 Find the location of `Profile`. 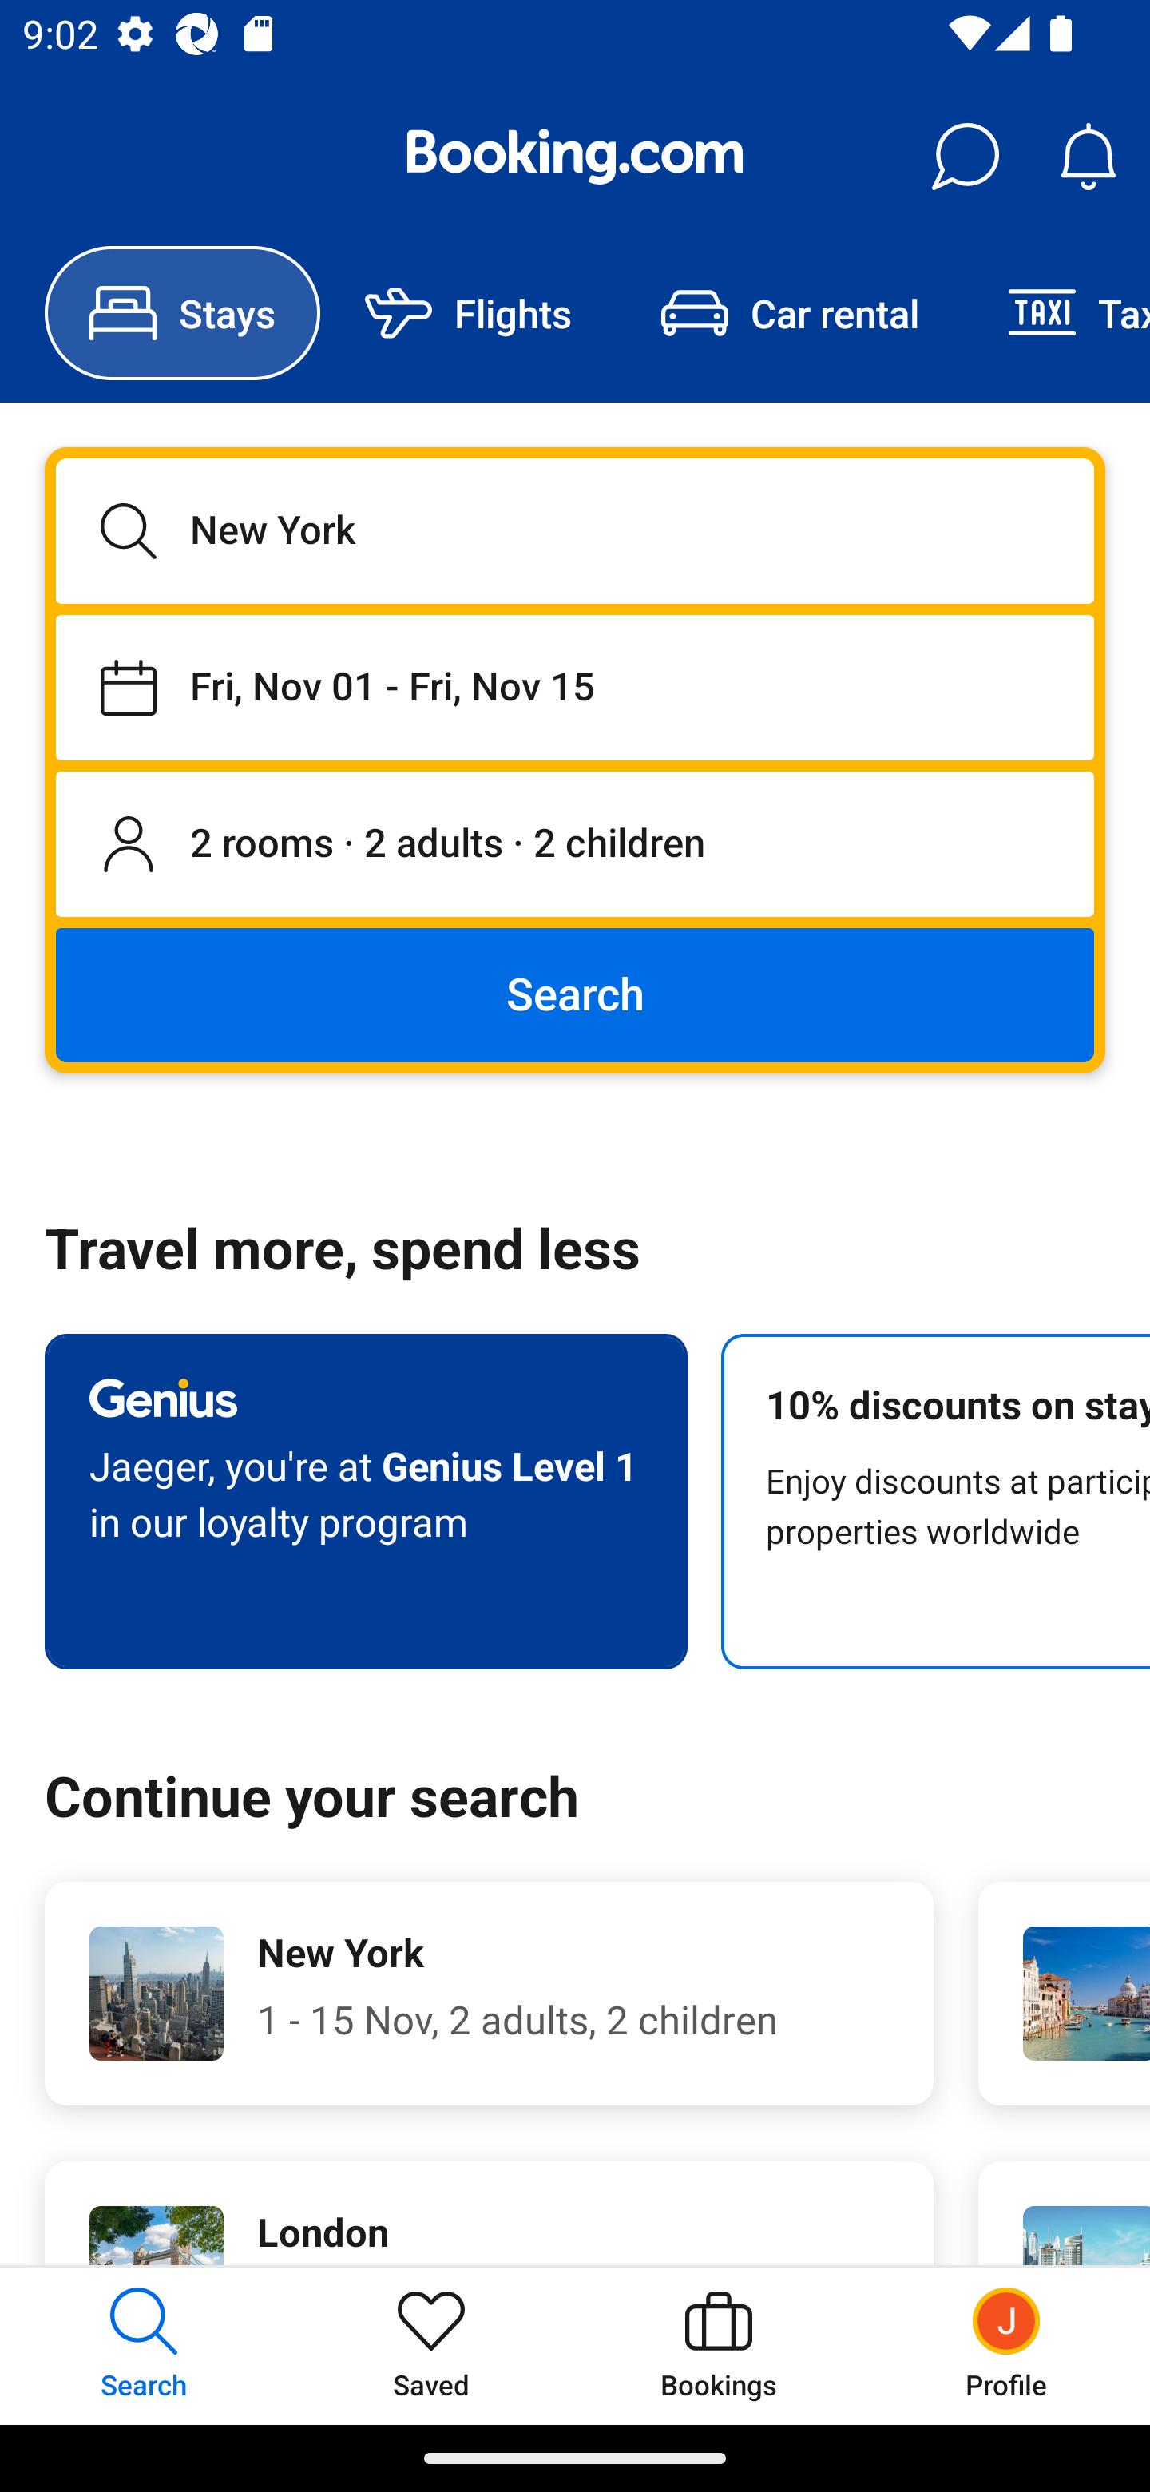

Profile is located at coordinates (1006, 2345).